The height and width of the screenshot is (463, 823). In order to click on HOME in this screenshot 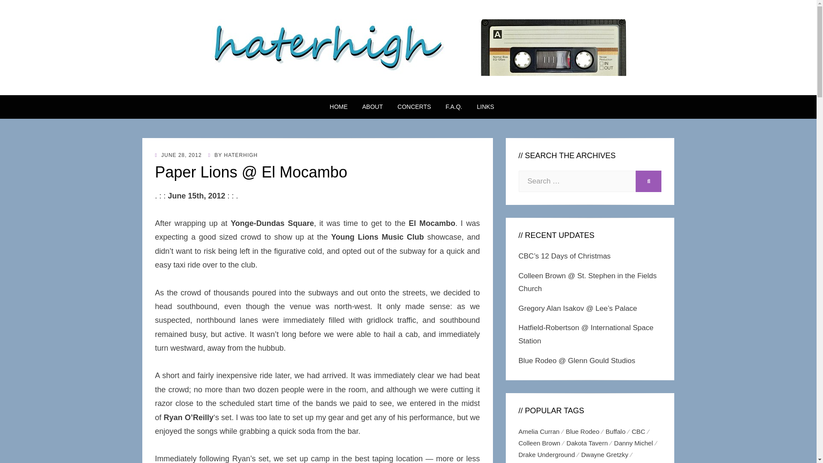, I will do `click(339, 107)`.